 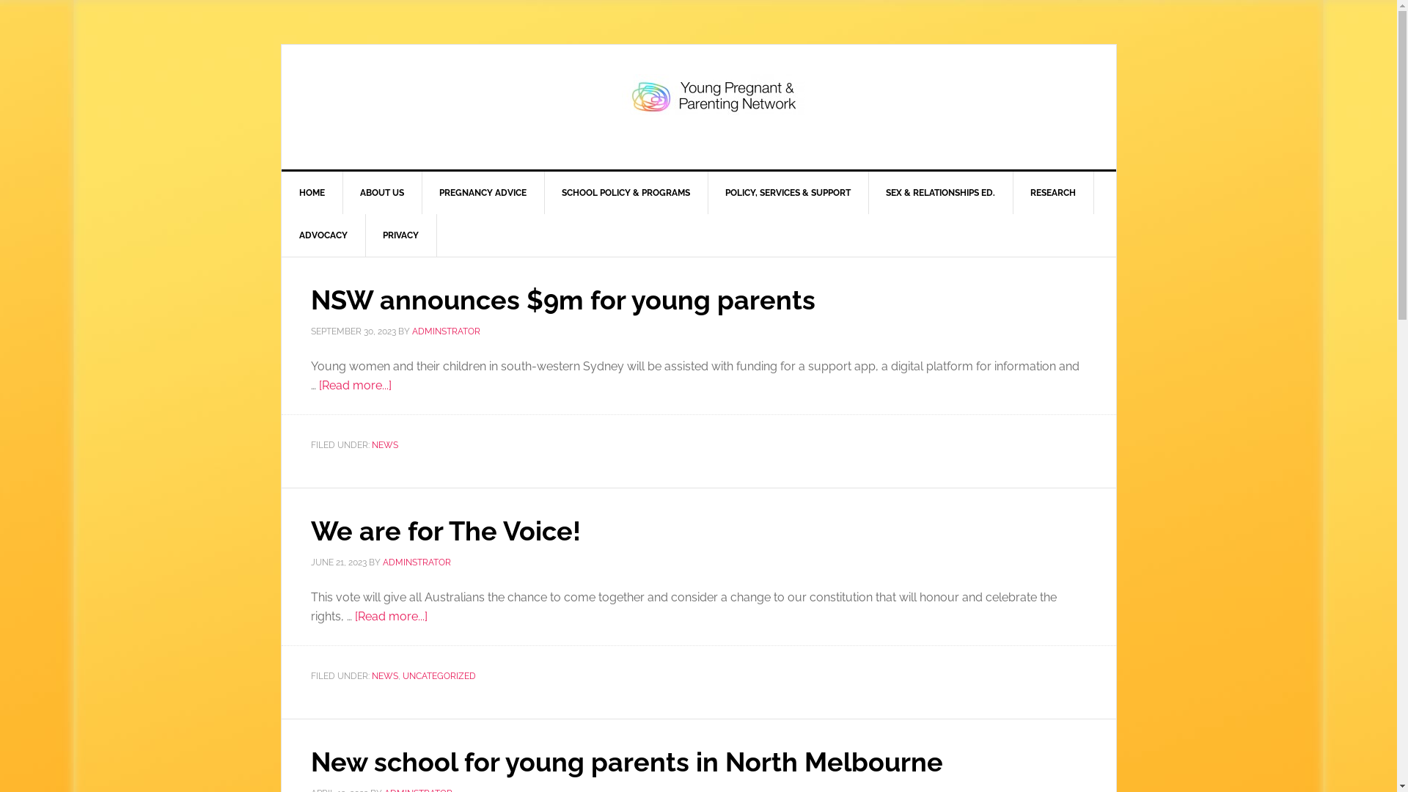 I want to click on NEWS, so click(x=384, y=445).